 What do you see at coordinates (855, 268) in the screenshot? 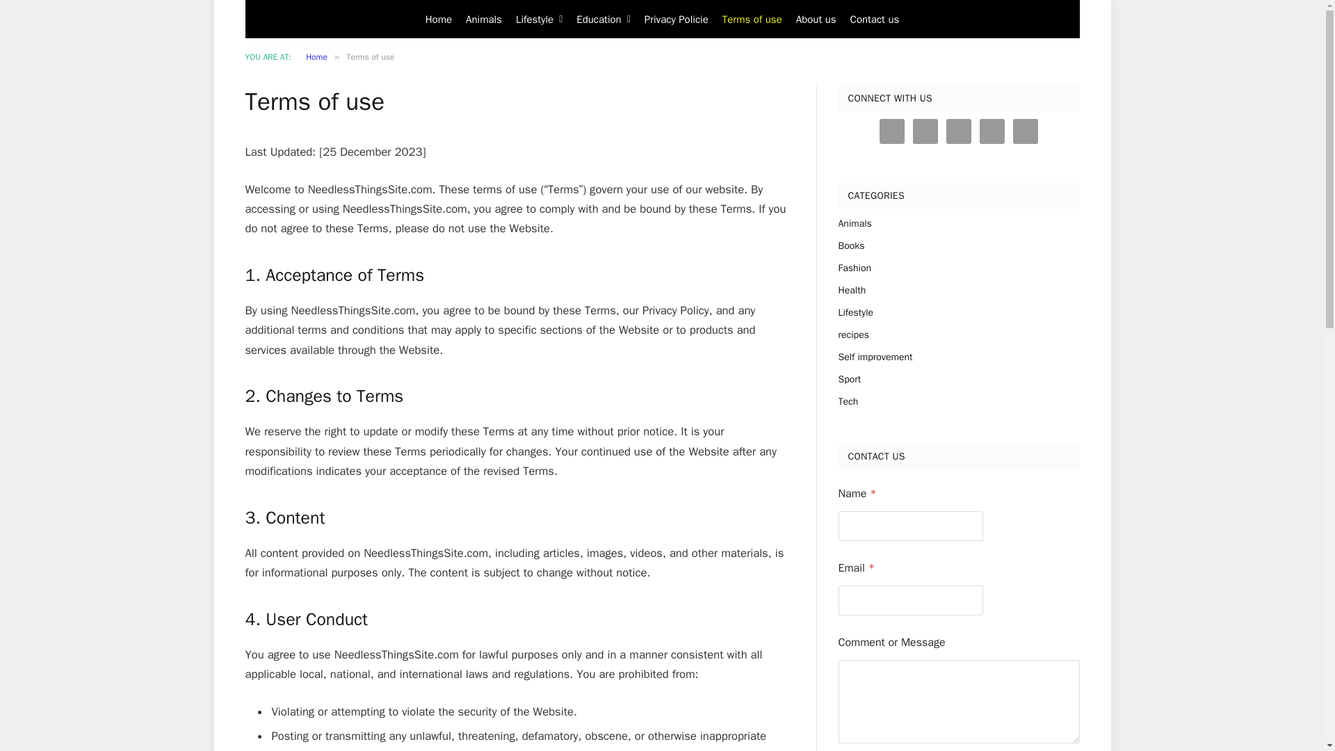
I see `Fashion` at bounding box center [855, 268].